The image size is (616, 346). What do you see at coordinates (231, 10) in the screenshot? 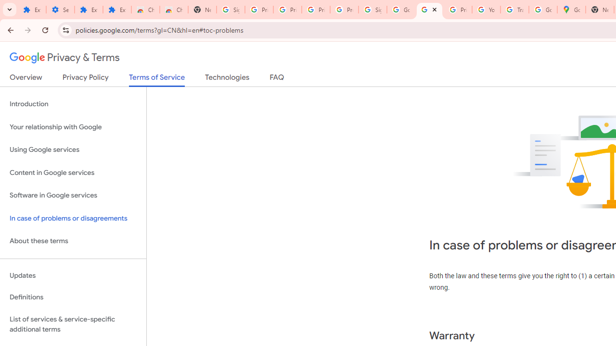
I see `Sign in - Google Accounts` at bounding box center [231, 10].